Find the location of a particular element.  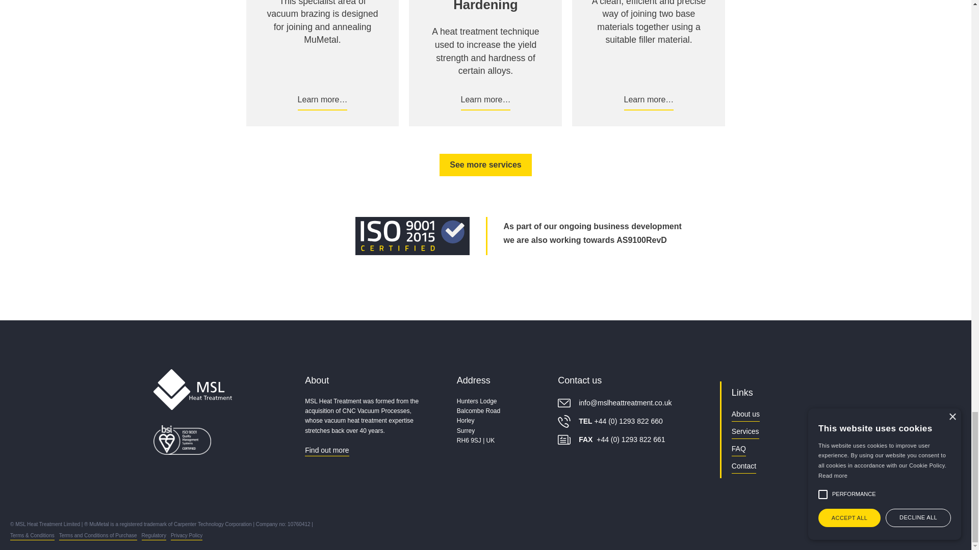

FAQ is located at coordinates (738, 450).